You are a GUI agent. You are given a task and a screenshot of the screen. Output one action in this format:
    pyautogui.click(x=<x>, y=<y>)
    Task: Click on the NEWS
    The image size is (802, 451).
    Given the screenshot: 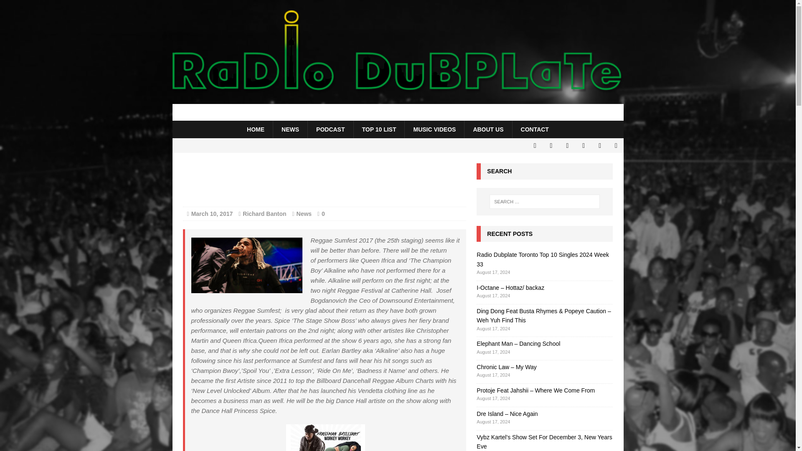 What is the action you would take?
    pyautogui.click(x=290, y=129)
    